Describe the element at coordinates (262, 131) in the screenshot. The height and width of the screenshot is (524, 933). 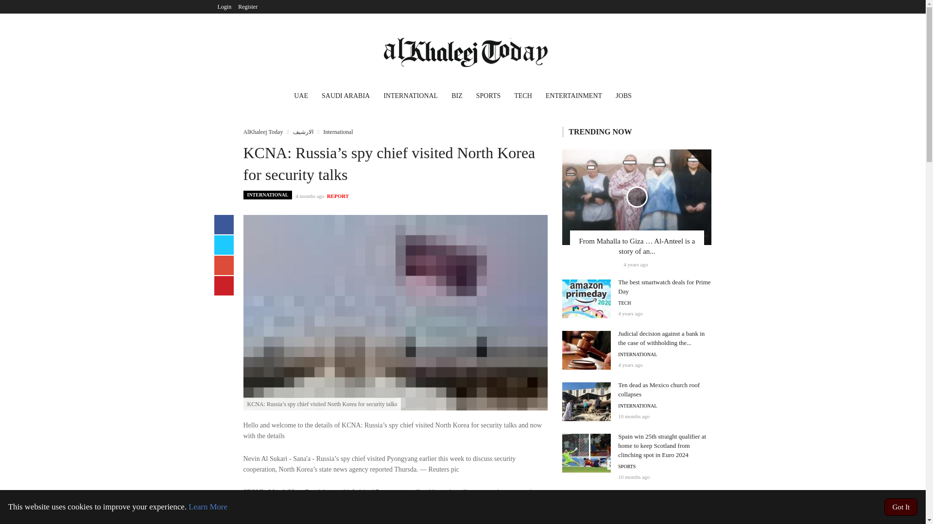
I see `AlKhaleej Today` at that location.